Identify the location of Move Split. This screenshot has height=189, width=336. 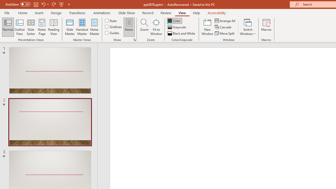
(225, 33).